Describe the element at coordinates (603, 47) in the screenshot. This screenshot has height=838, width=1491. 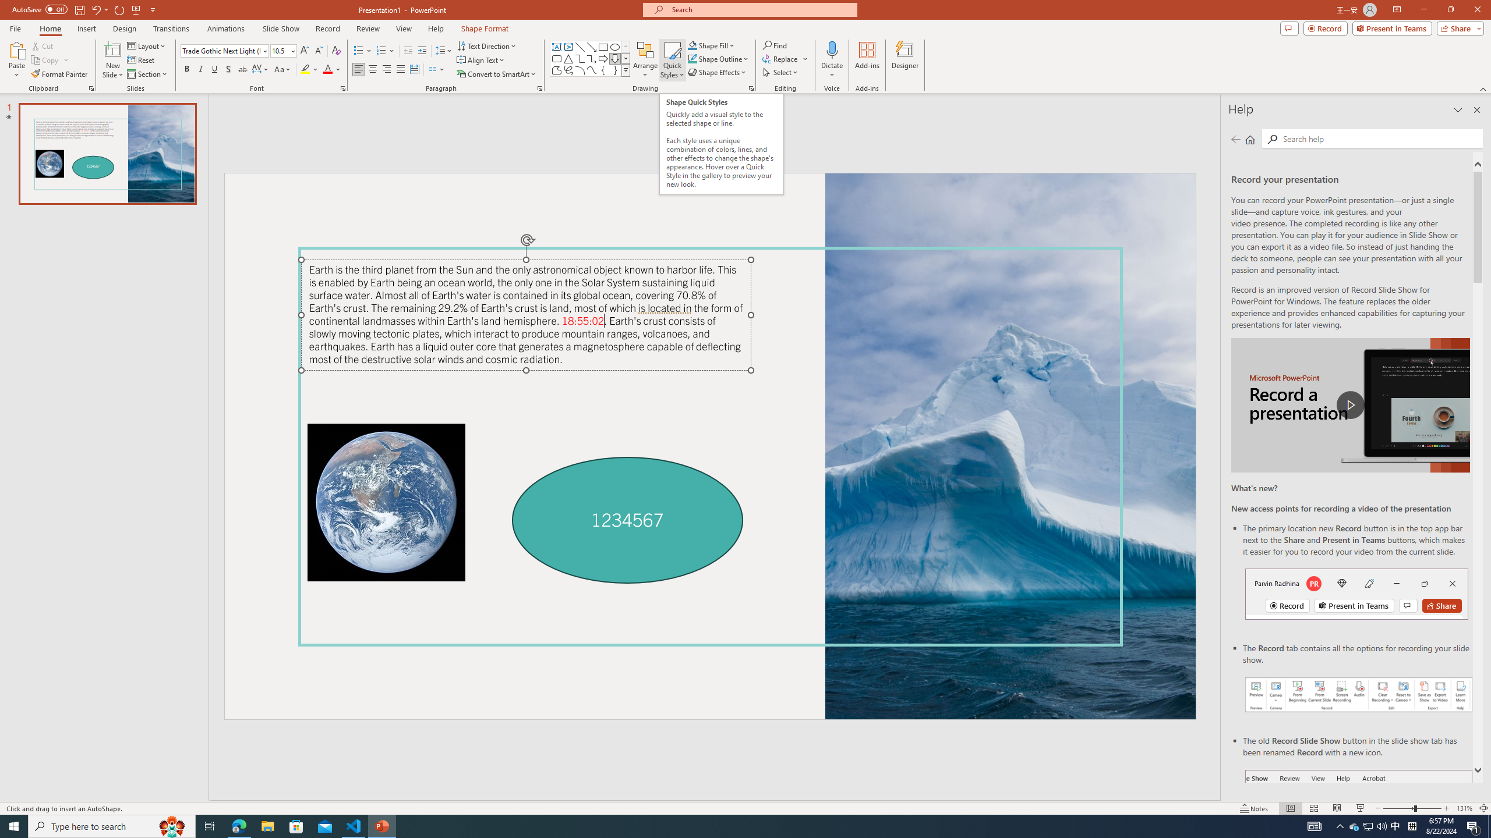
I see `Rectangle` at that location.